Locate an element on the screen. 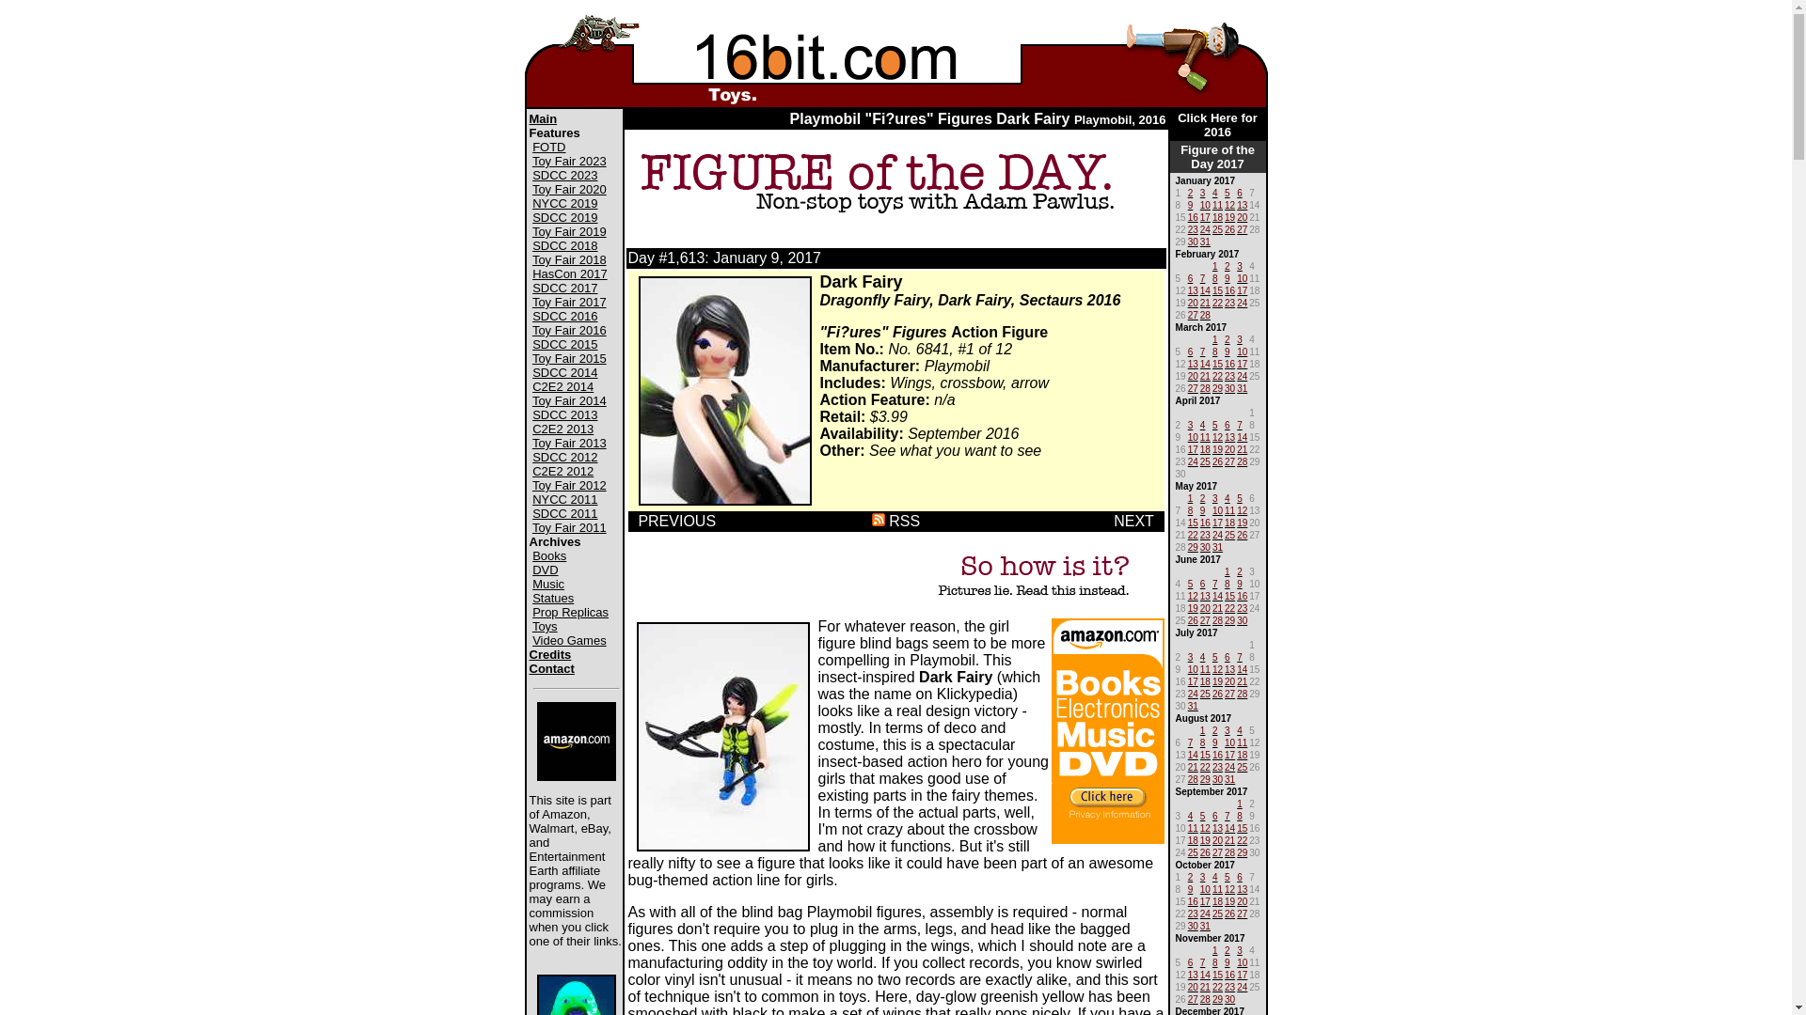 The width and height of the screenshot is (1806, 1015). 13 is located at coordinates (1230, 436).